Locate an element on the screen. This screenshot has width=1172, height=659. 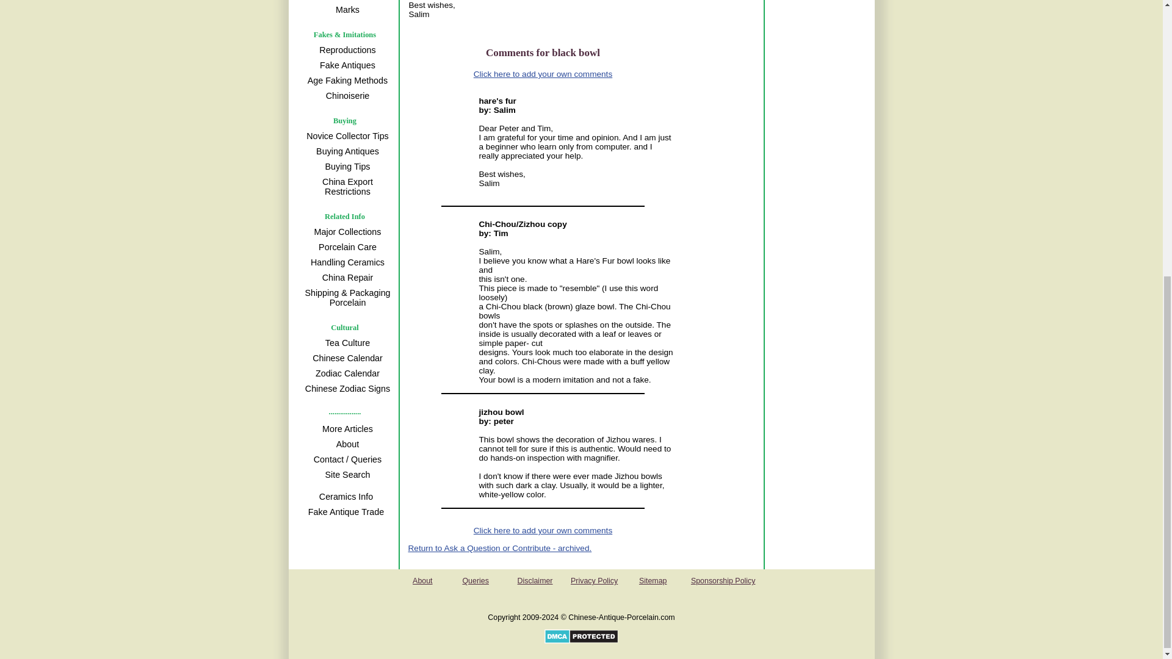
Fake Antiques is located at coordinates (345, 65).